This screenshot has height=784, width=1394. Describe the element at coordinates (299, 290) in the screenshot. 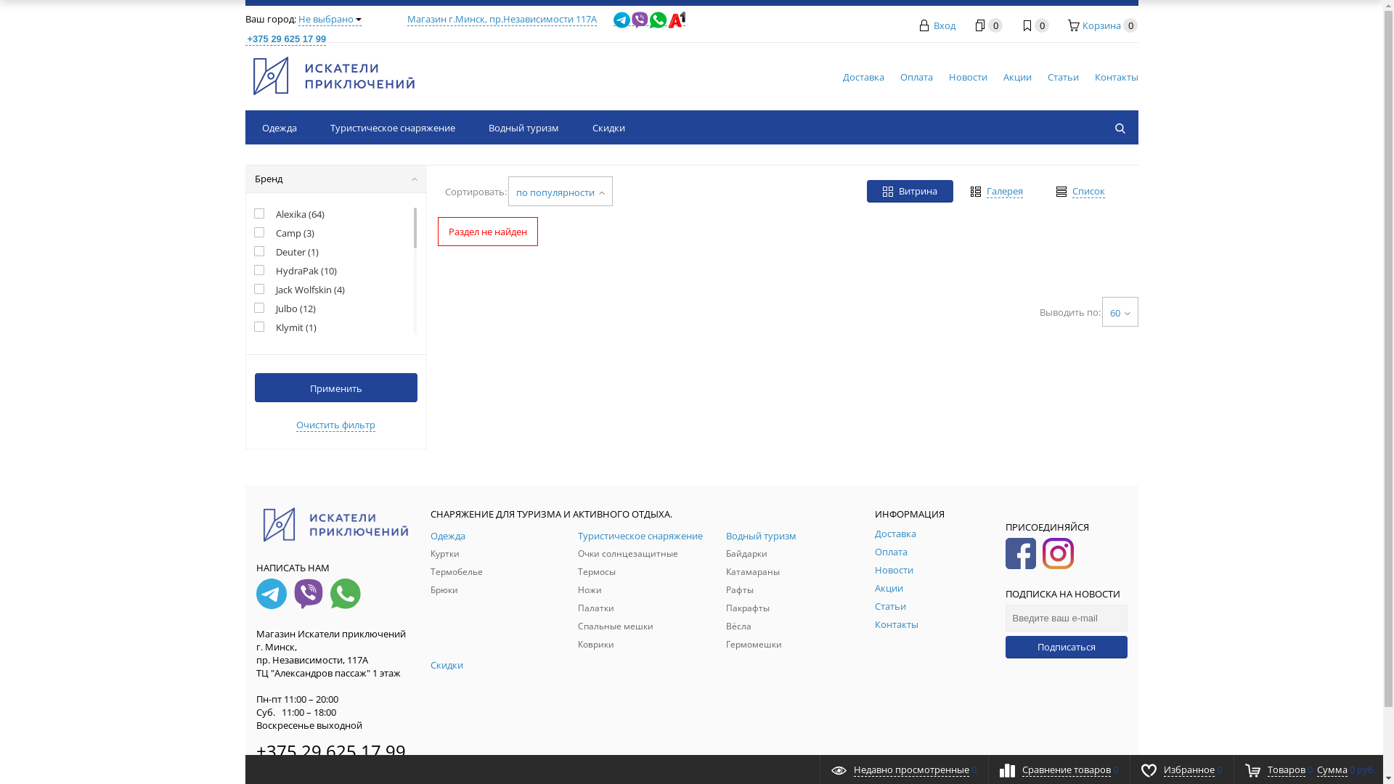

I see `Jack Wolfskin (4)` at that location.